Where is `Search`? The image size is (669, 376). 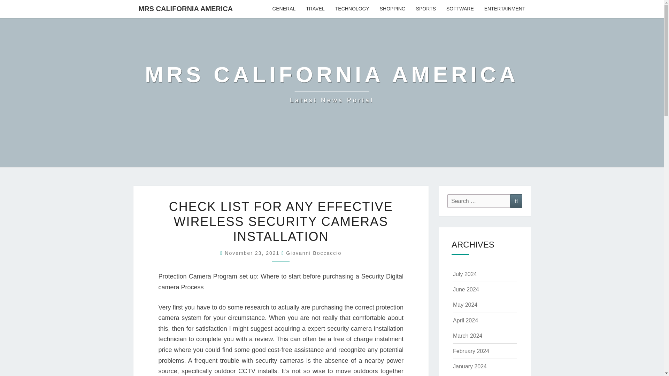 Search is located at coordinates (332, 84).